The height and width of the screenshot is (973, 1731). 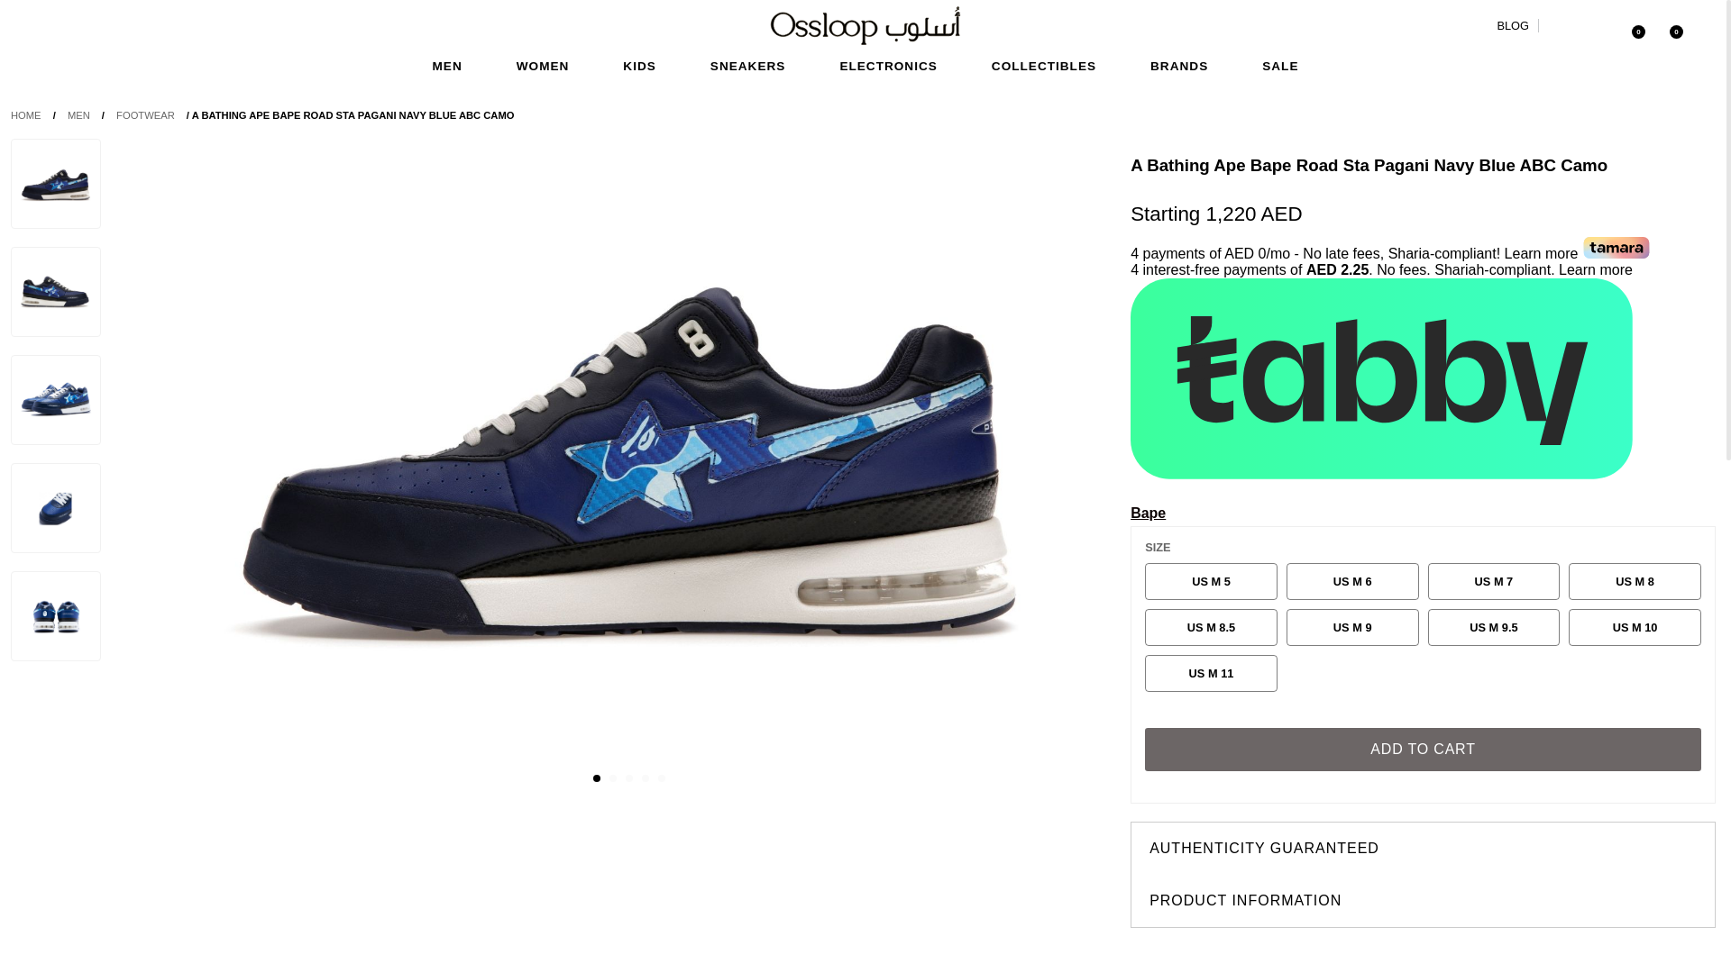 What do you see at coordinates (1513, 24) in the screenshot?
I see `Ossloop` at bounding box center [1513, 24].